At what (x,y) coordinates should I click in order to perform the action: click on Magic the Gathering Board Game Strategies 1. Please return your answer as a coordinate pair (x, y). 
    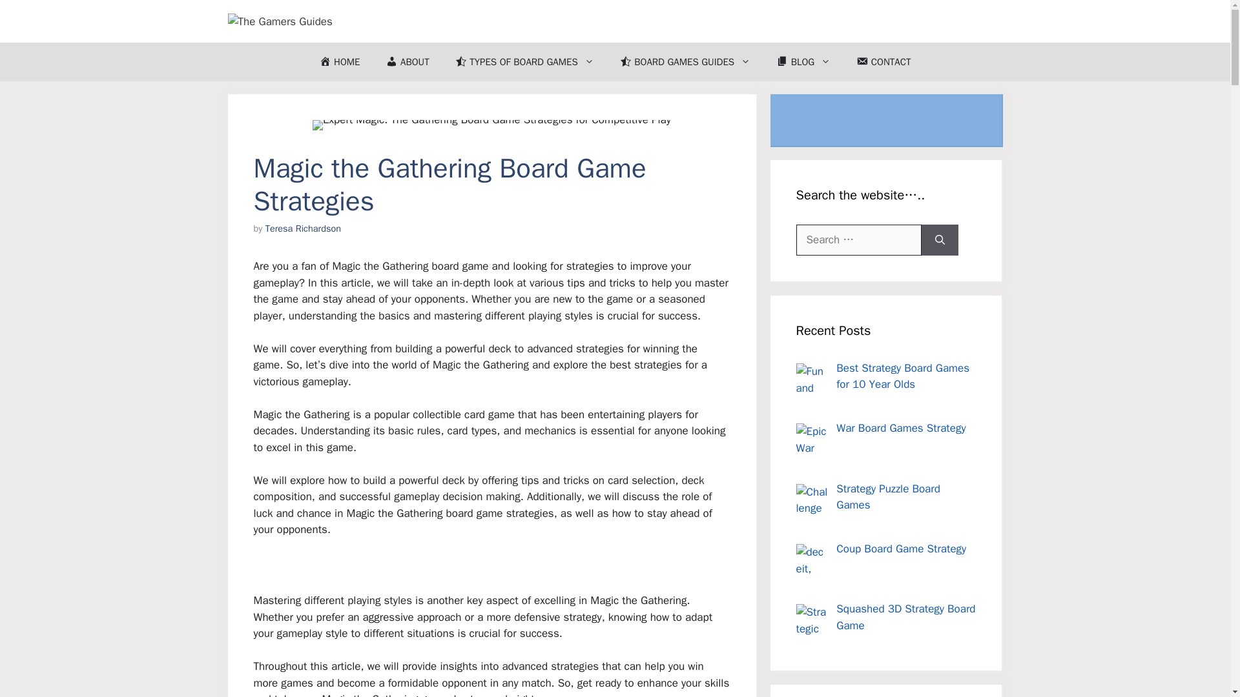
    Looking at the image, I should click on (491, 125).